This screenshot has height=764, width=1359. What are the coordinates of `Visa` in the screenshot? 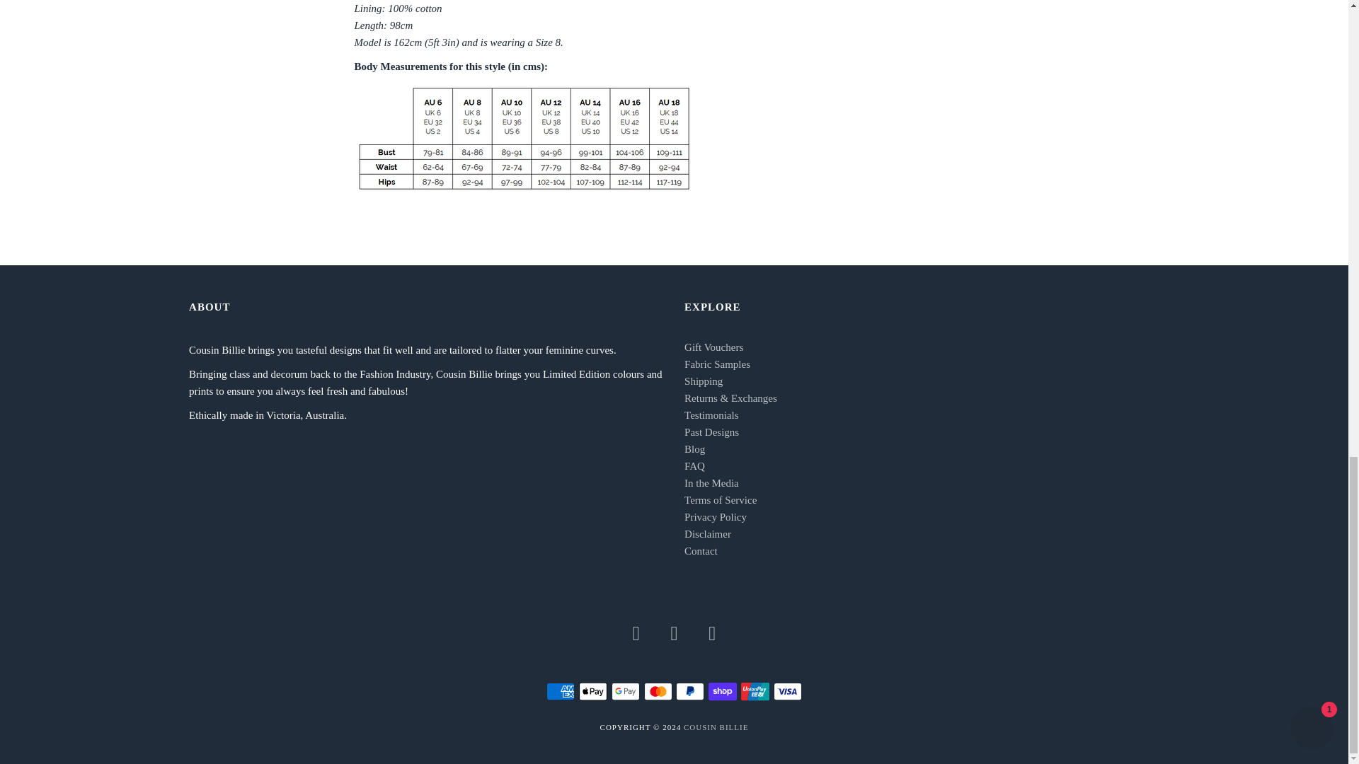 It's located at (787, 692).